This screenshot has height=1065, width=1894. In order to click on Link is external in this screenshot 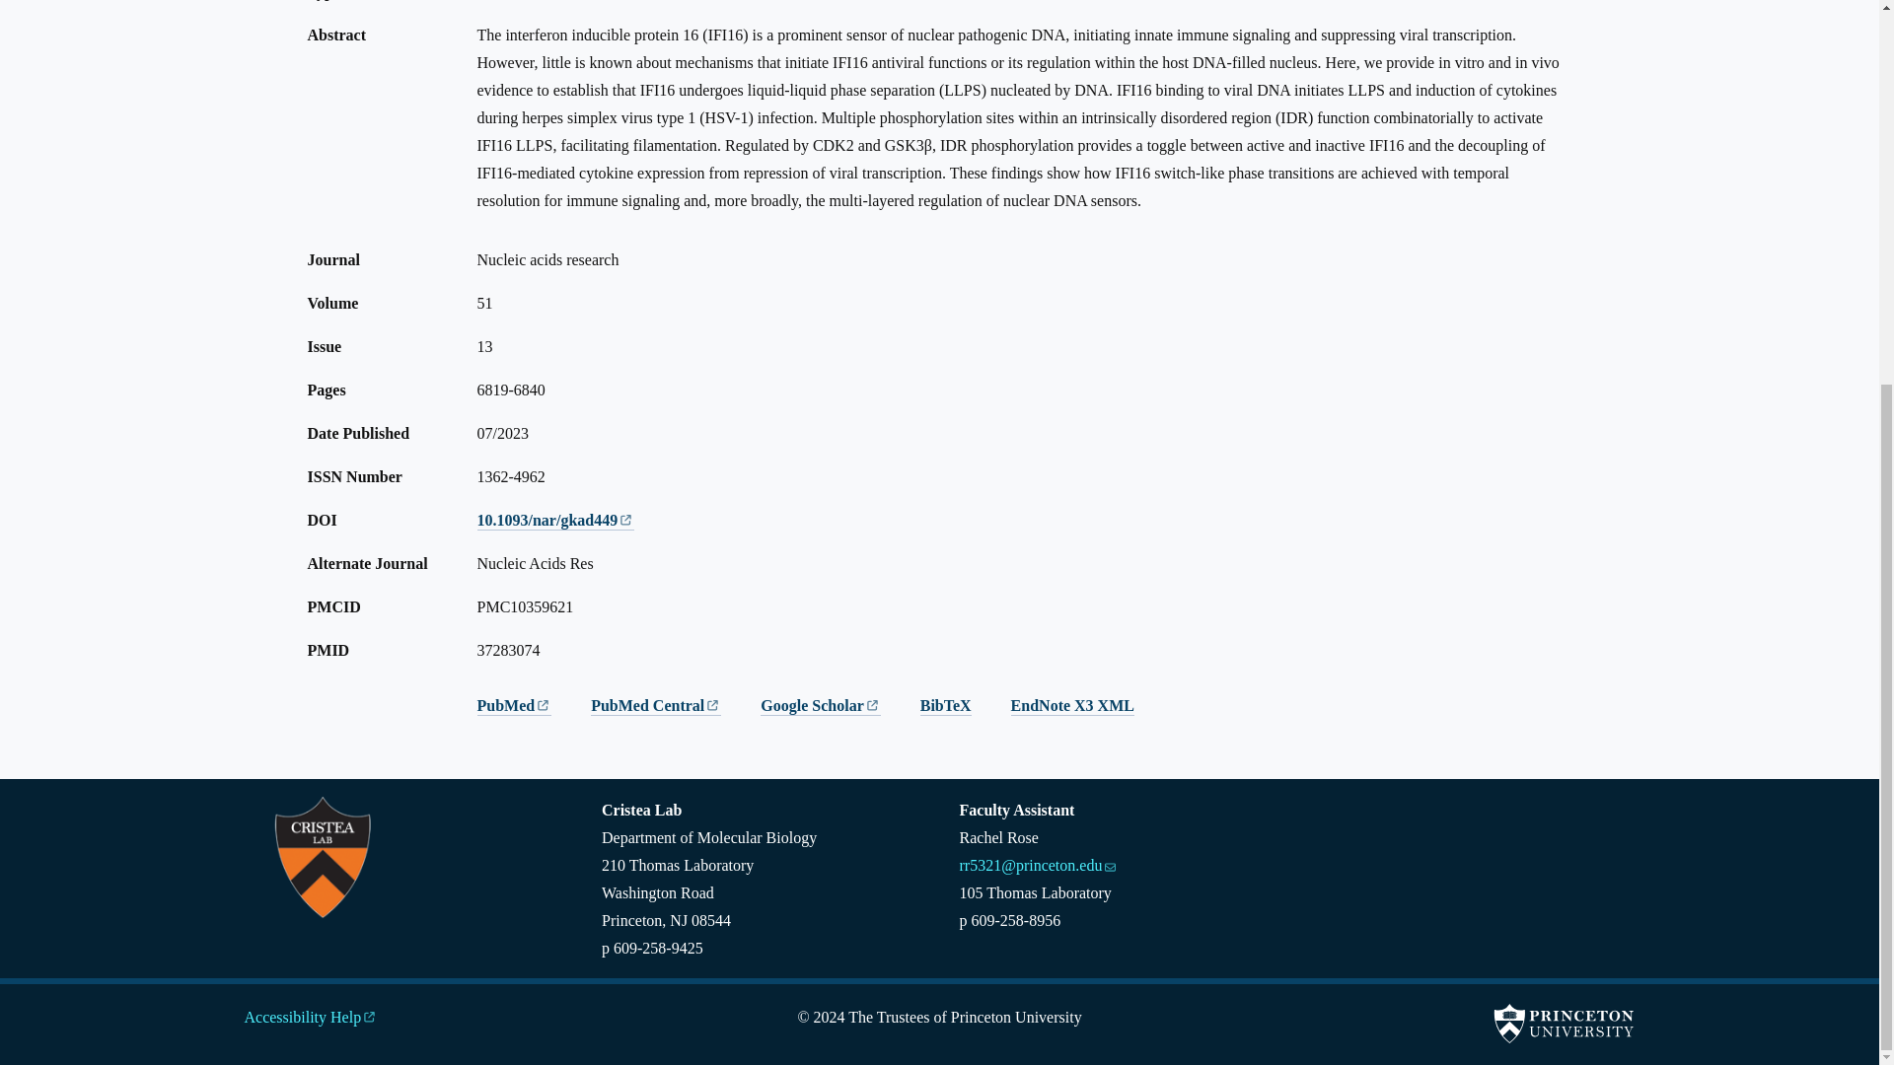, I will do `click(543, 698)`.